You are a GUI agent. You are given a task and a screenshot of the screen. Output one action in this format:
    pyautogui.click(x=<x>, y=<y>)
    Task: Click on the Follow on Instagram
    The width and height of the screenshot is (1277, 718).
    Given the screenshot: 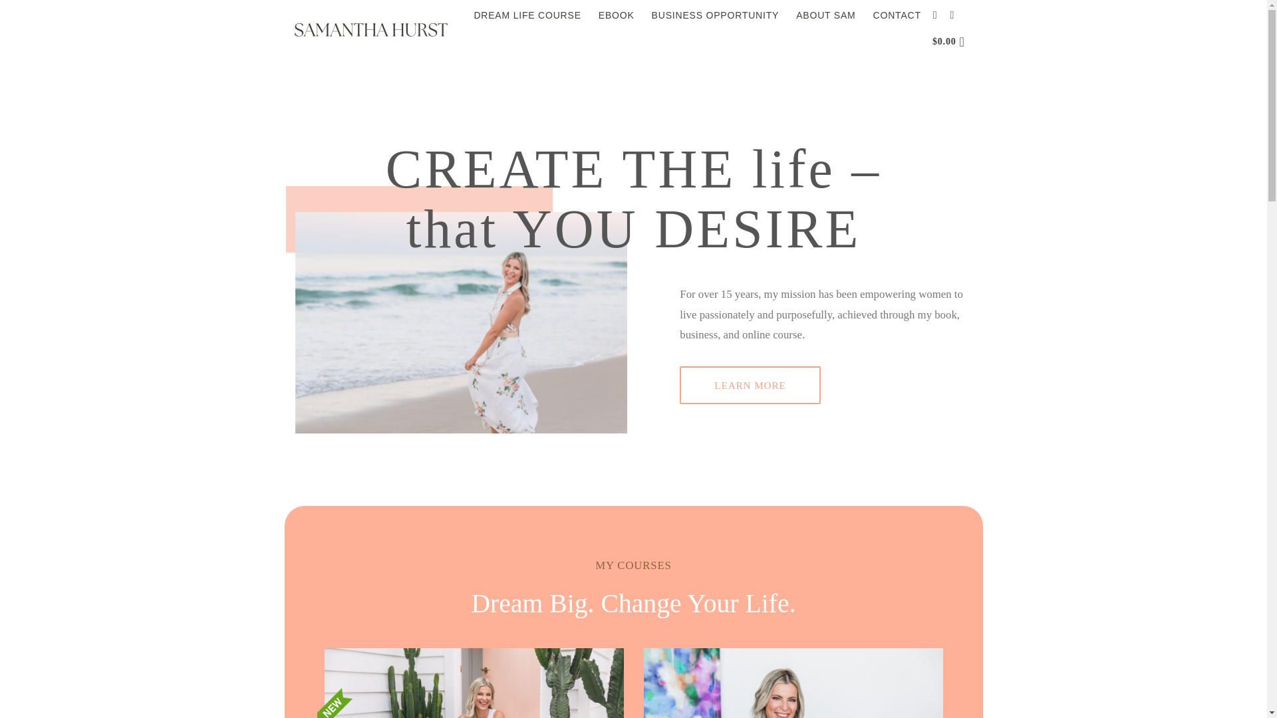 What is the action you would take?
    pyautogui.click(x=938, y=15)
    